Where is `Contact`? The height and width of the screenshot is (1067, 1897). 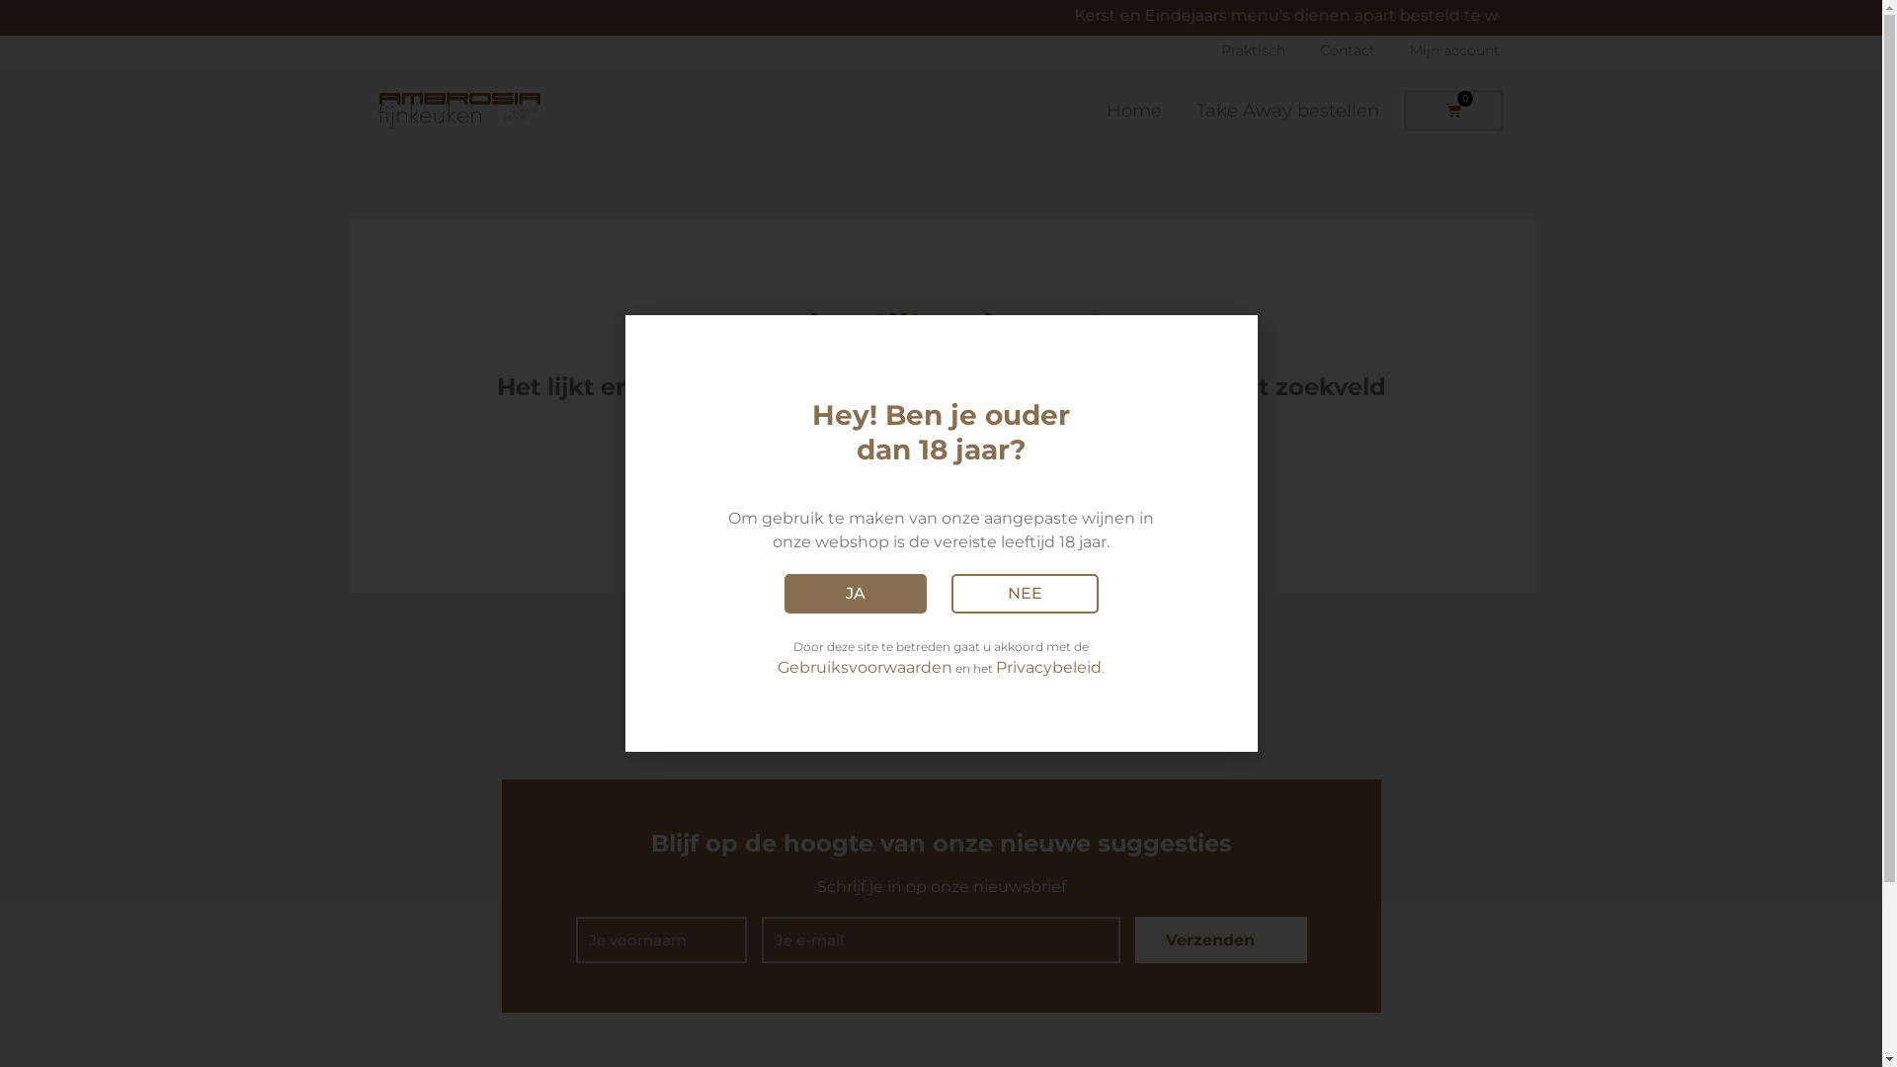
Contact is located at coordinates (1348, 50).